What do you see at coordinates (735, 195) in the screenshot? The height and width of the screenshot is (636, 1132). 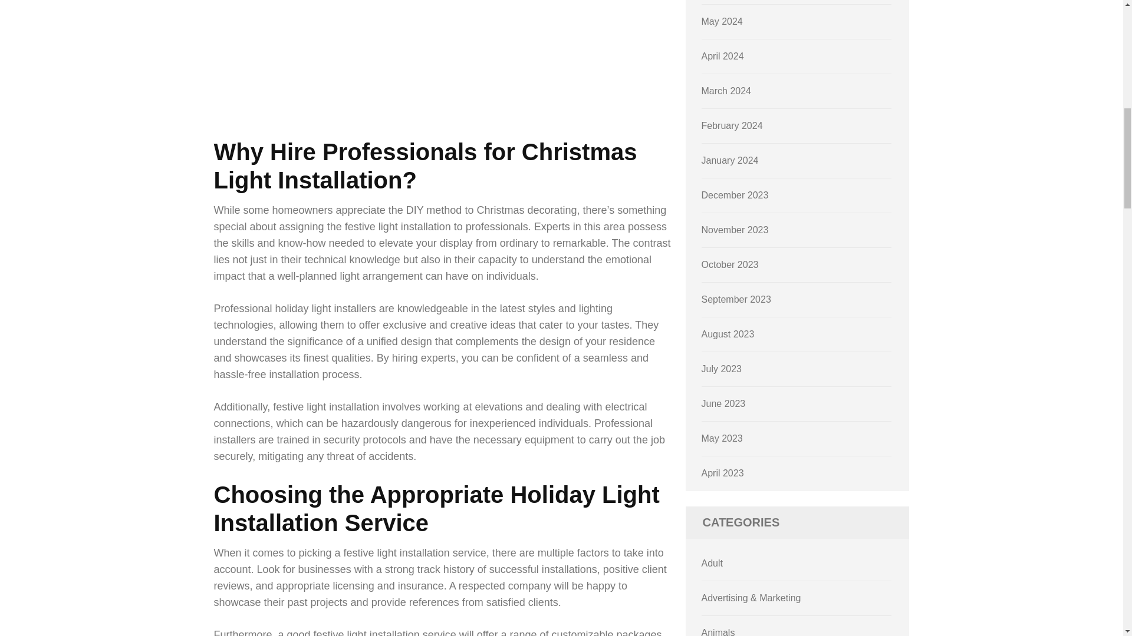 I see `December 2023` at bounding box center [735, 195].